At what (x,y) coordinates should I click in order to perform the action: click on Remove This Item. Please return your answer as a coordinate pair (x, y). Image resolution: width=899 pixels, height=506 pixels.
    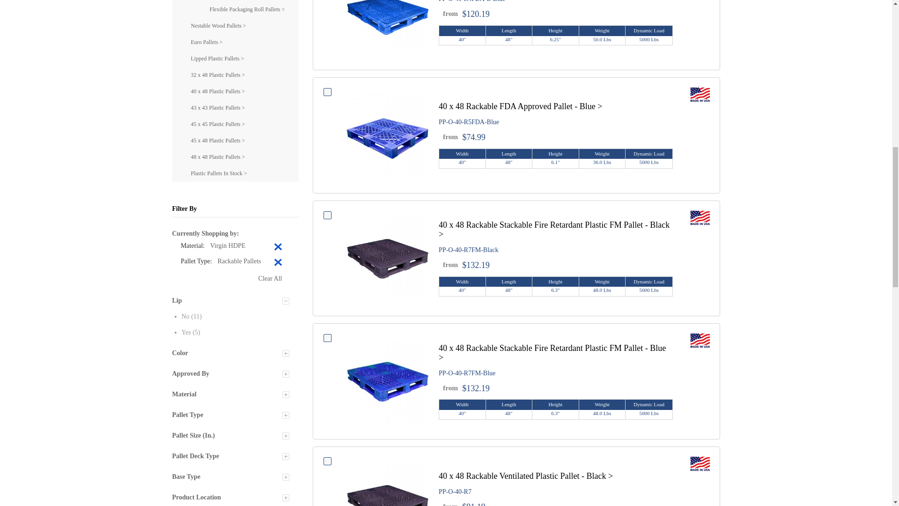
    Looking at the image, I should click on (279, 247).